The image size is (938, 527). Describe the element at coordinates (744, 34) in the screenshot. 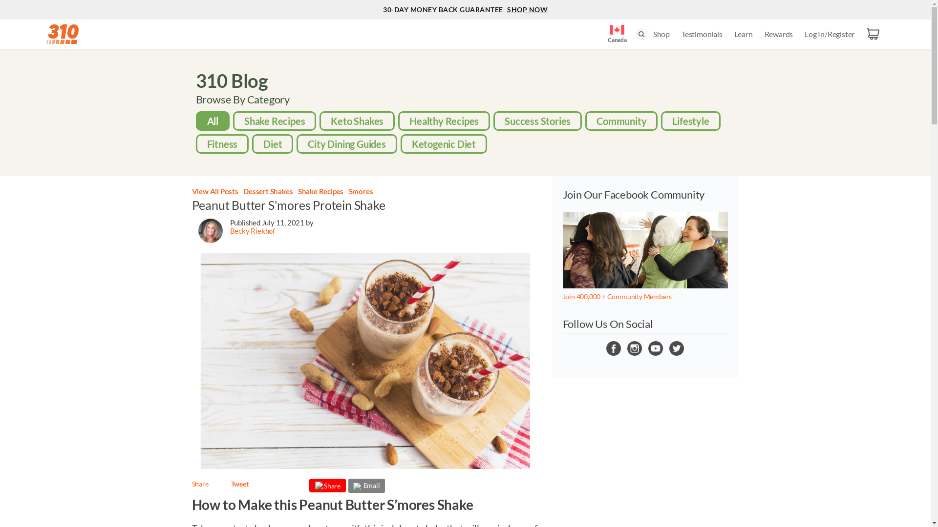

I see `Learn` at that location.